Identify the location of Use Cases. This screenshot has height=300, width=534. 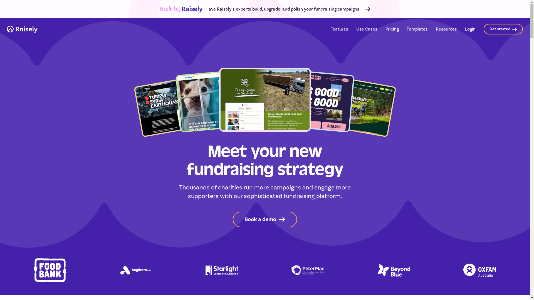
(367, 29).